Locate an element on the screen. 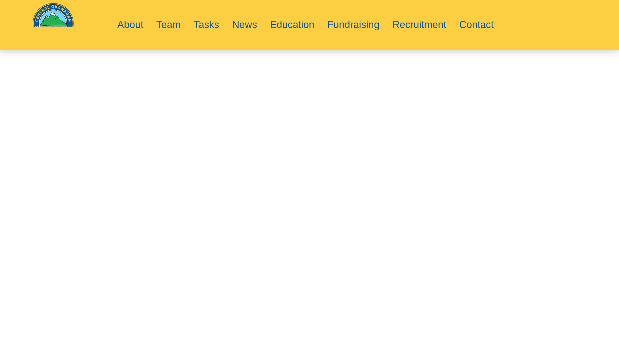 Image resolution: width=619 pixels, height=348 pixels. Fundraising is located at coordinates (353, 25).